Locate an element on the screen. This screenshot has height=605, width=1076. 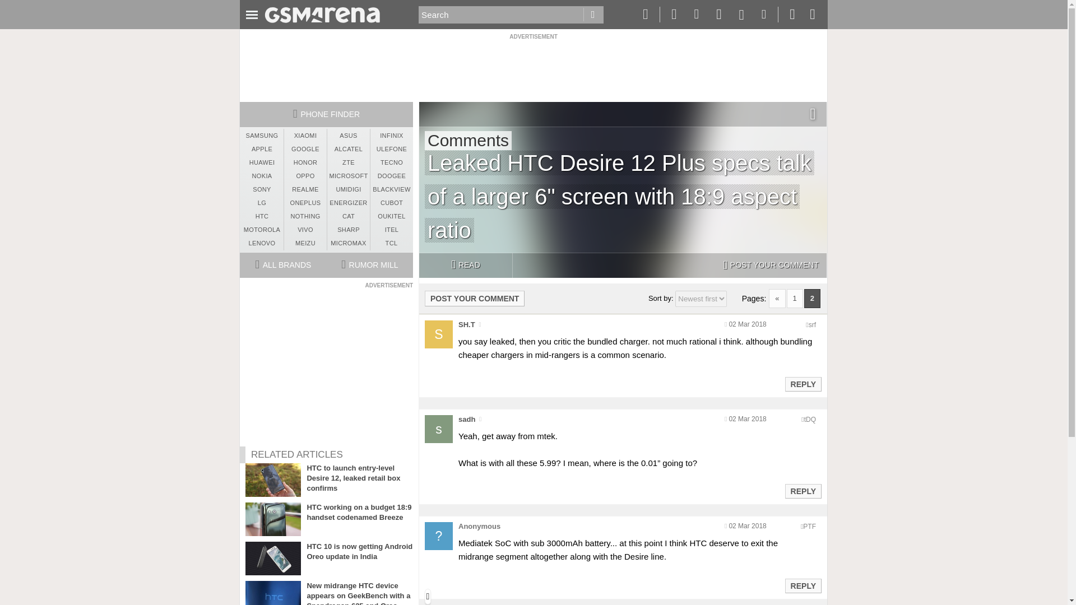
REPLY is located at coordinates (803, 384).